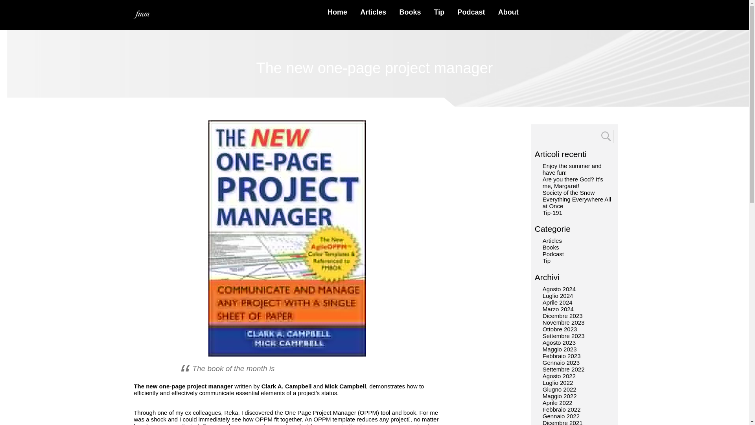 The image size is (755, 425). Describe the element at coordinates (471, 12) in the screenshot. I see `Podcast` at that location.